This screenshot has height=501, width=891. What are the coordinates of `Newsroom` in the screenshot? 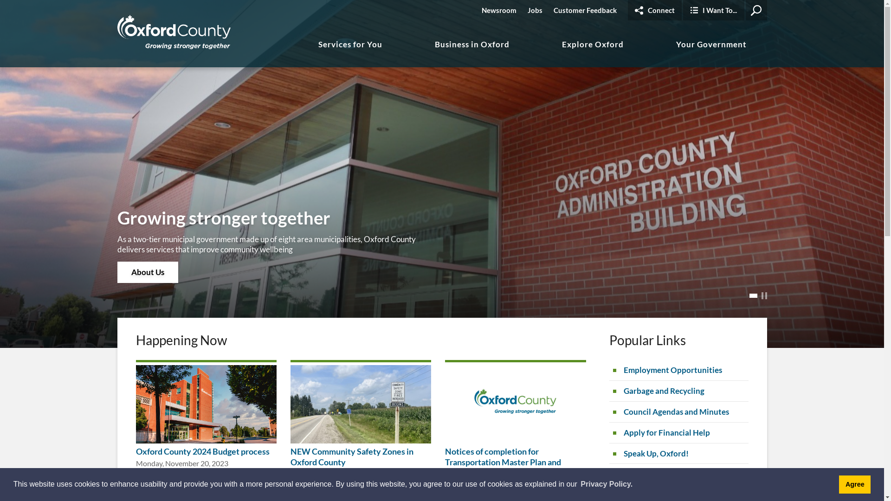 It's located at (499, 10).